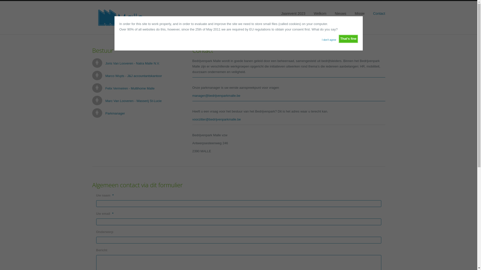  Describe the element at coordinates (348, 39) in the screenshot. I see `That's fine` at that location.